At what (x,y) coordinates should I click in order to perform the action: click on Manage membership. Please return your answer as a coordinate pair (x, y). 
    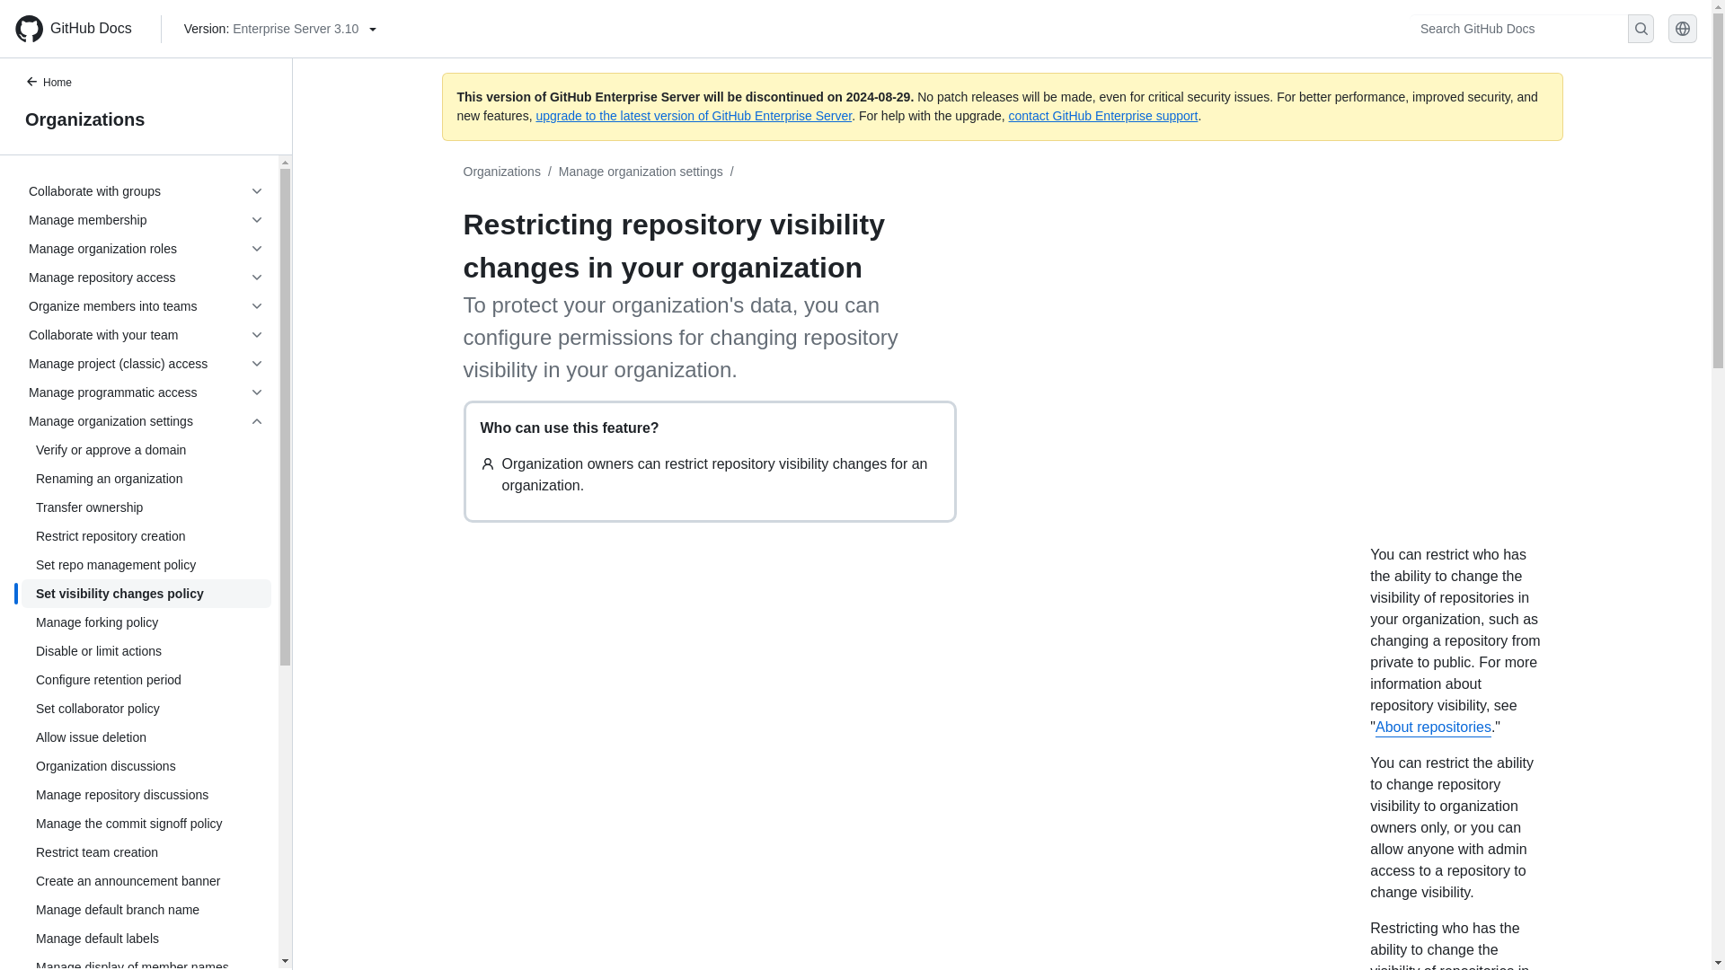
    Looking at the image, I should click on (146, 219).